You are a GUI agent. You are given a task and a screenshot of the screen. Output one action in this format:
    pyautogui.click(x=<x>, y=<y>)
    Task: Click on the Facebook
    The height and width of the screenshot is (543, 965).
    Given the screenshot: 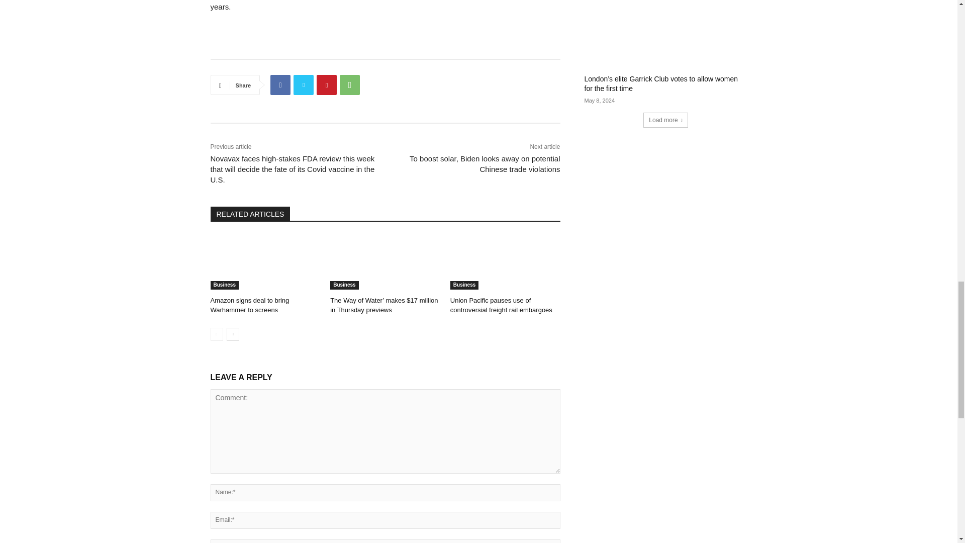 What is the action you would take?
    pyautogui.click(x=280, y=85)
    